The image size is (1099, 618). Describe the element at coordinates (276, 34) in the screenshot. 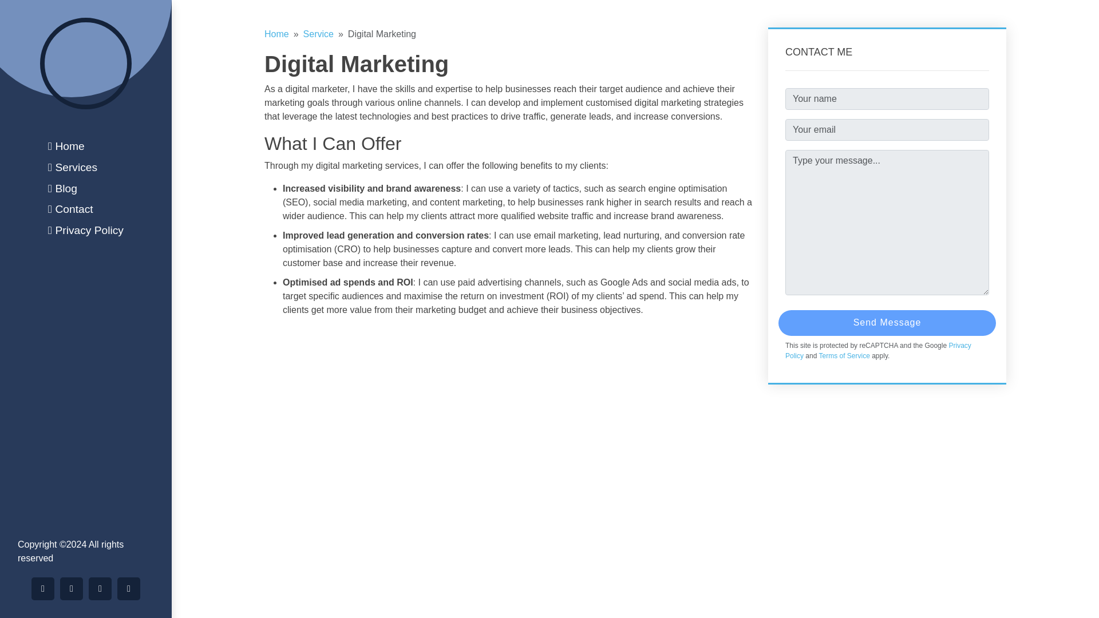

I see `Home` at that location.